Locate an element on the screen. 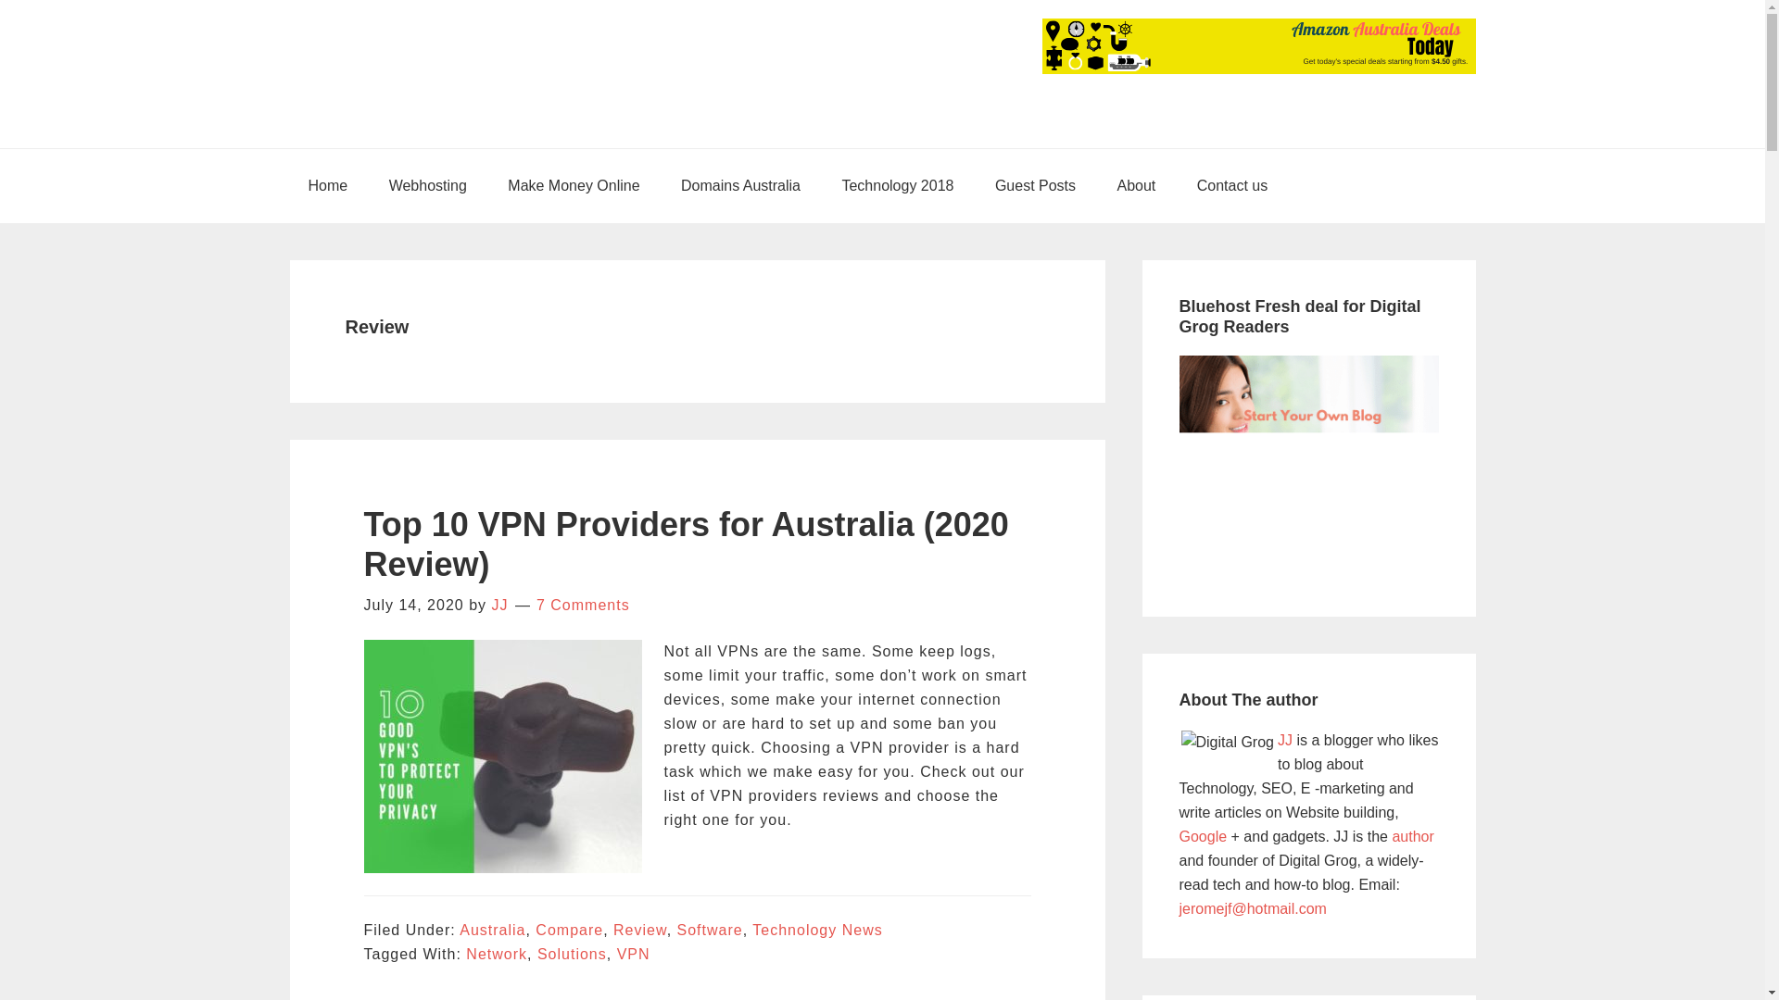 This screenshot has height=1000, width=1779. Tips and ideas to make money online is located at coordinates (574, 185).